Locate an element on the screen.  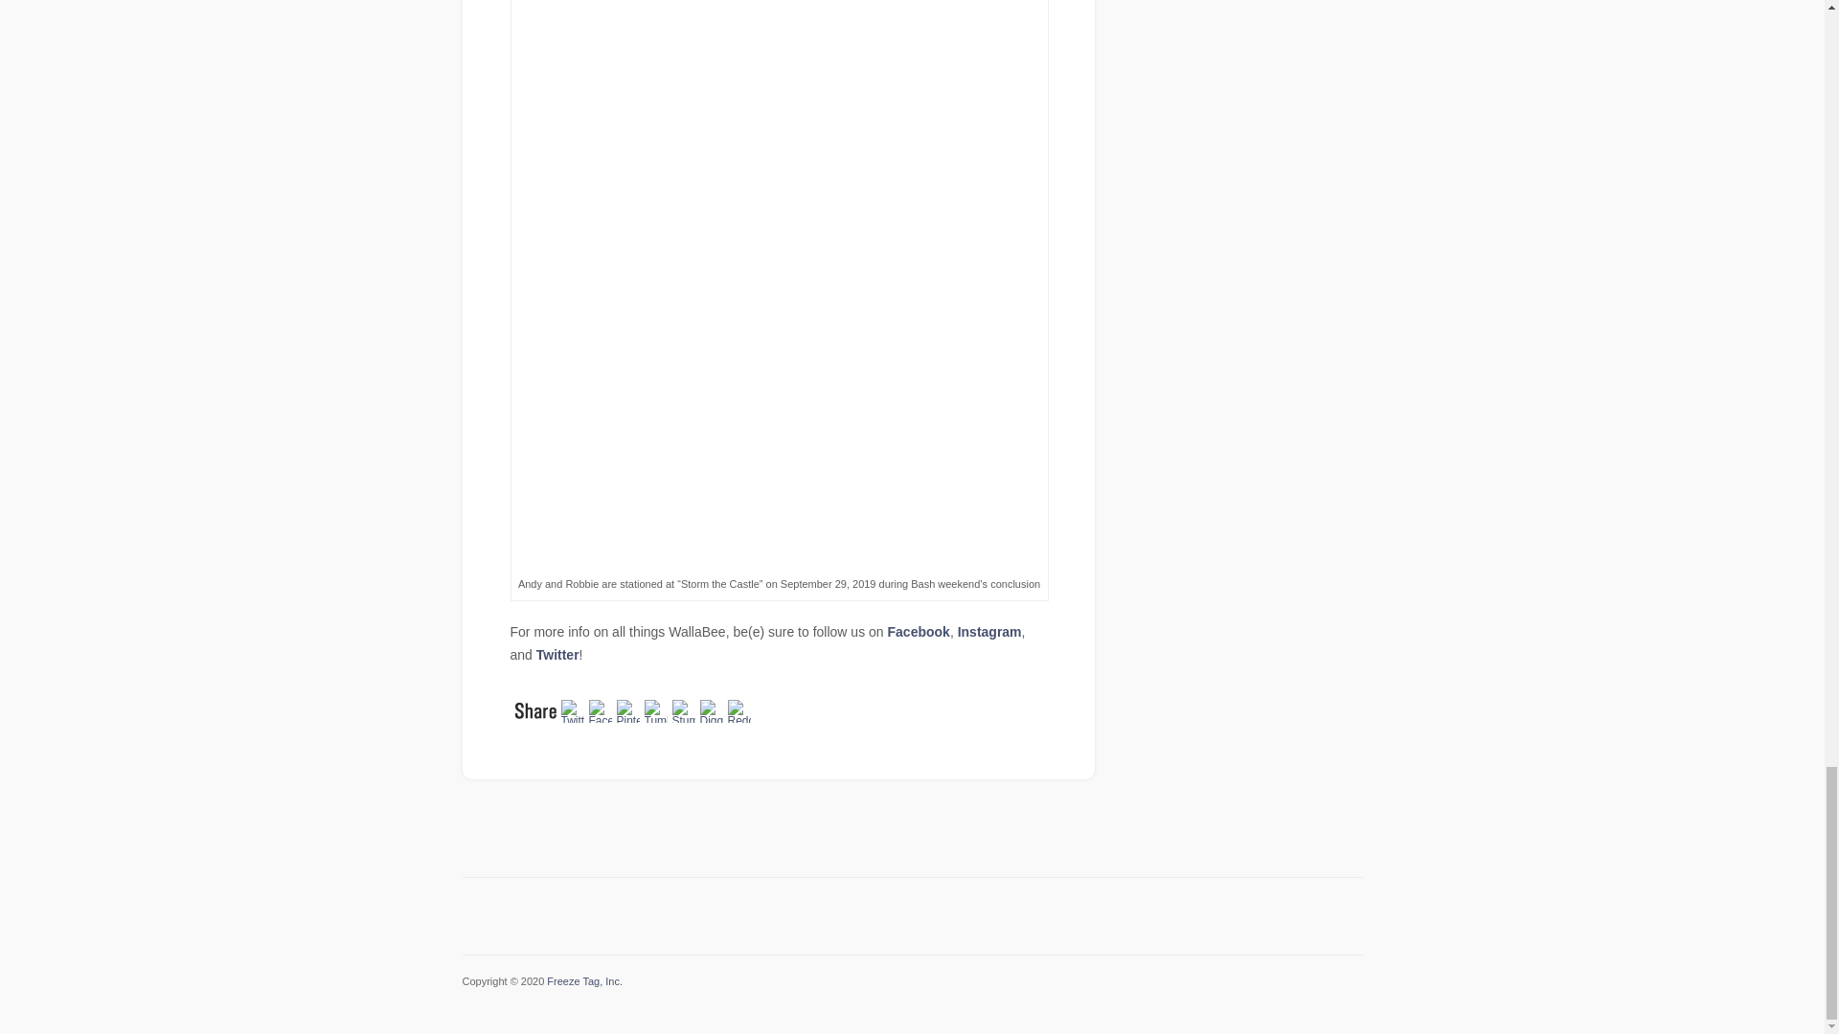
Digg is located at coordinates (713, 708).